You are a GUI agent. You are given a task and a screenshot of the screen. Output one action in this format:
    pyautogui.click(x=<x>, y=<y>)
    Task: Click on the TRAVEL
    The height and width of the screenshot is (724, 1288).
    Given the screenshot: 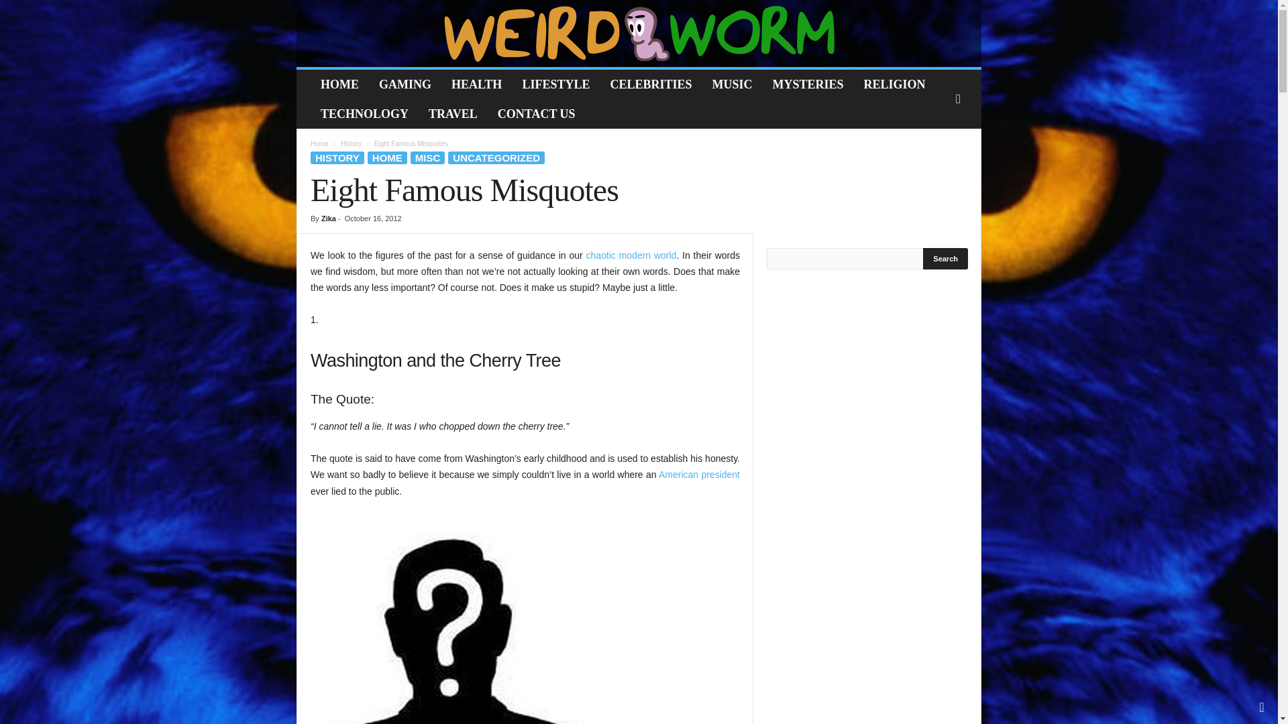 What is the action you would take?
    pyautogui.click(x=453, y=114)
    